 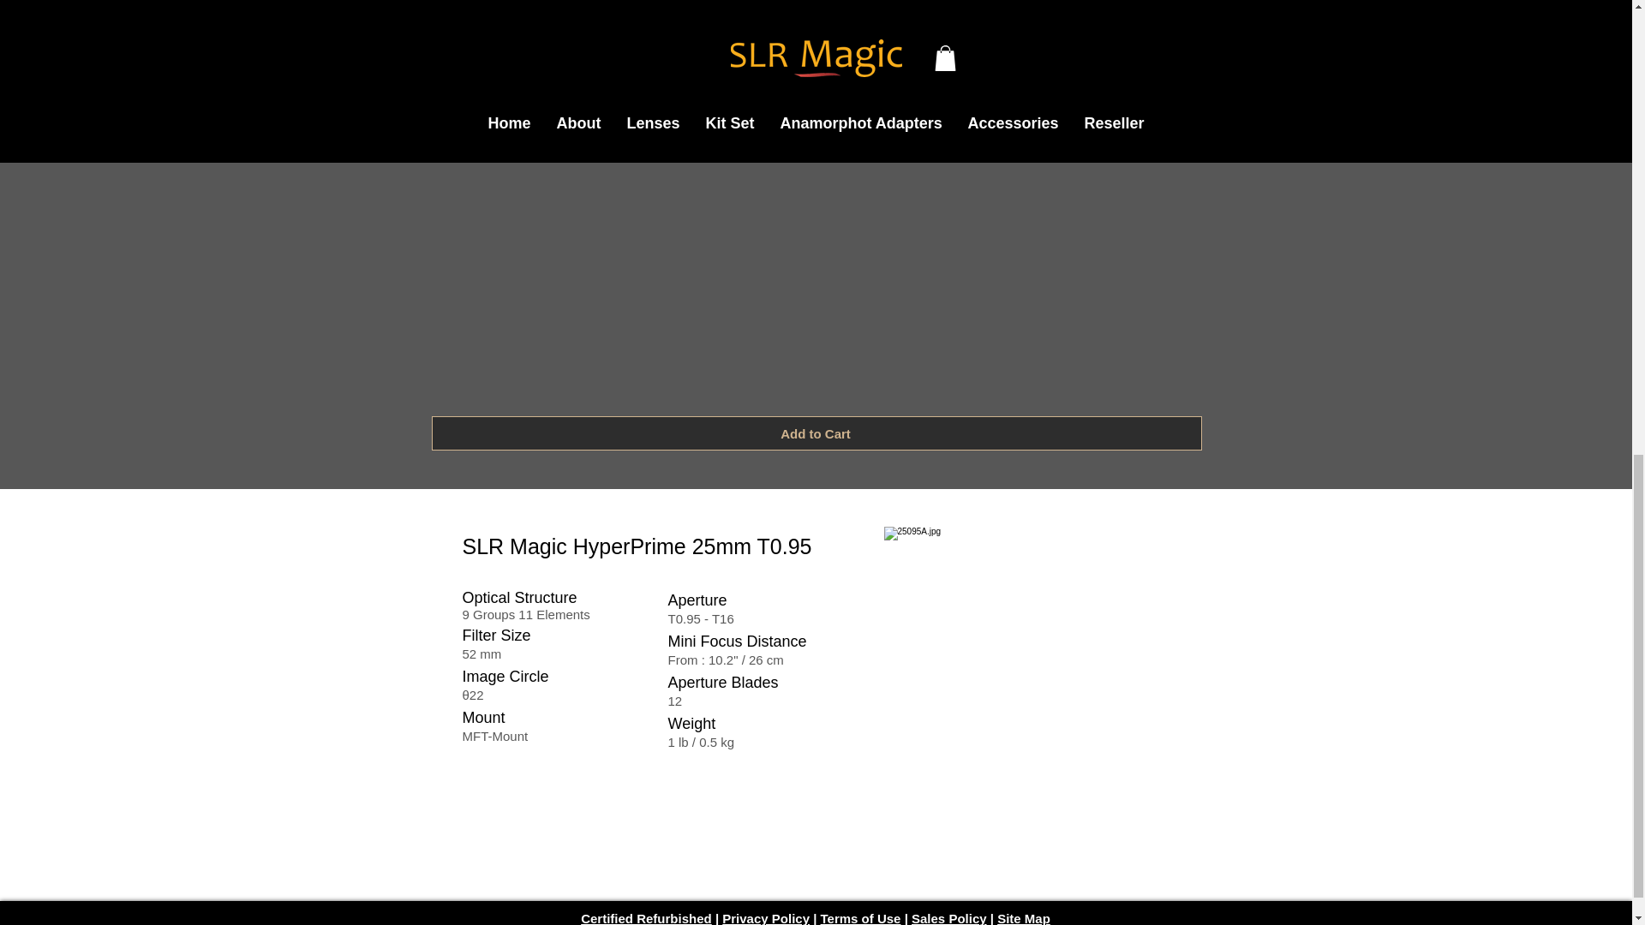 I want to click on Certified Refurbished, so click(x=646, y=918).